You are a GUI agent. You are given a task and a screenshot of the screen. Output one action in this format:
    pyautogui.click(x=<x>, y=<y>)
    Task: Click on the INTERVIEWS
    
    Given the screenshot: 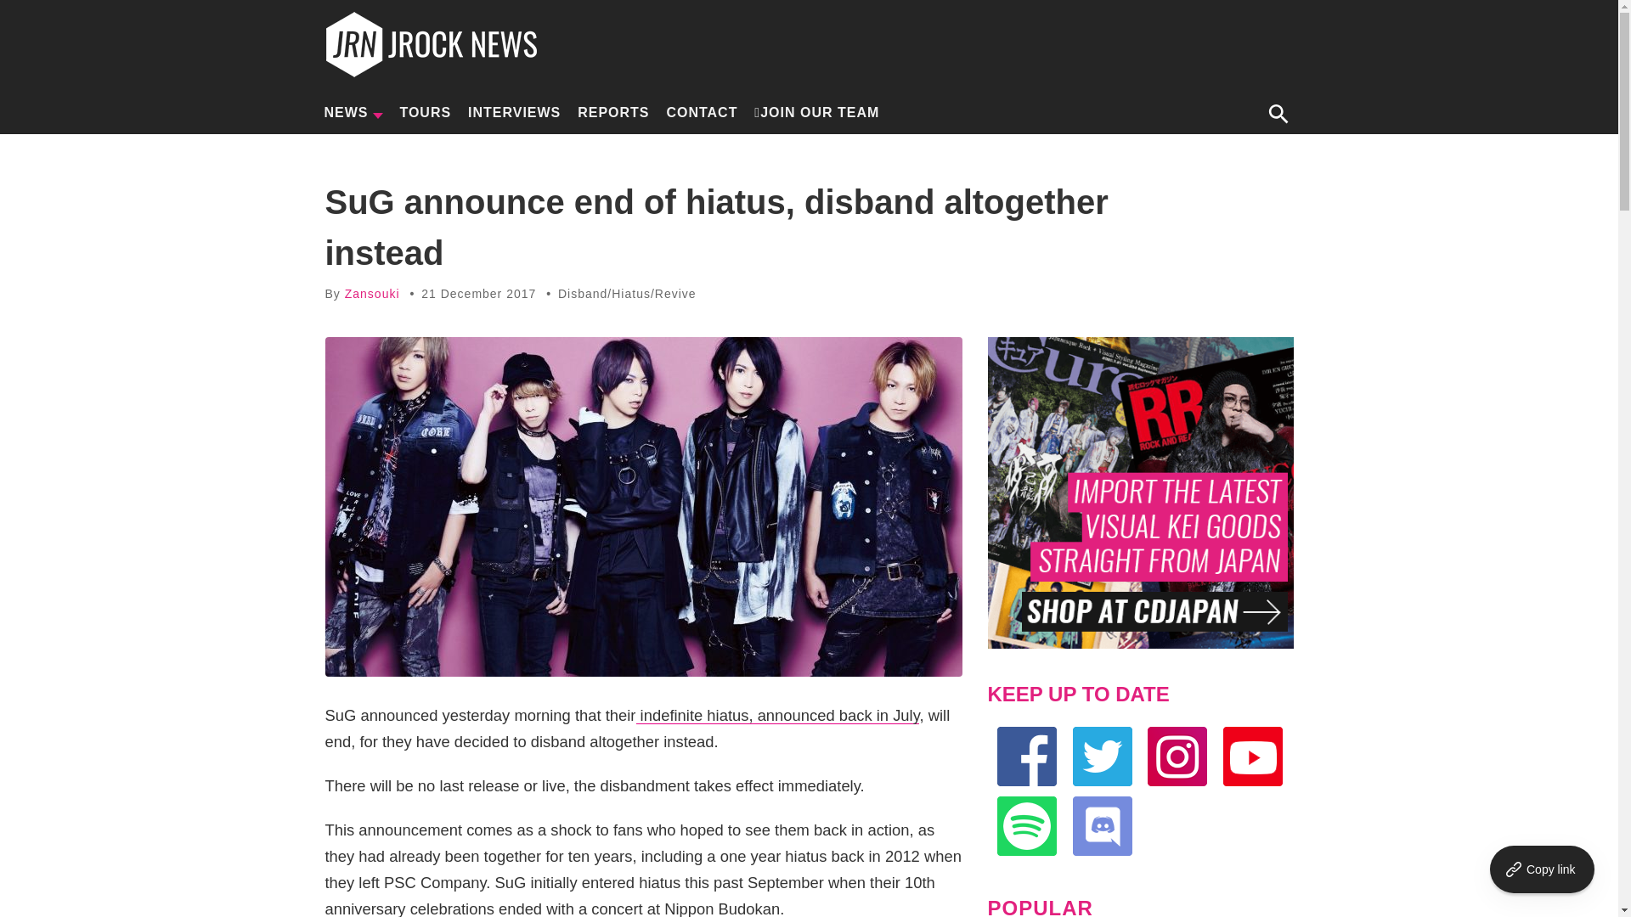 What is the action you would take?
    pyautogui.click(x=513, y=112)
    